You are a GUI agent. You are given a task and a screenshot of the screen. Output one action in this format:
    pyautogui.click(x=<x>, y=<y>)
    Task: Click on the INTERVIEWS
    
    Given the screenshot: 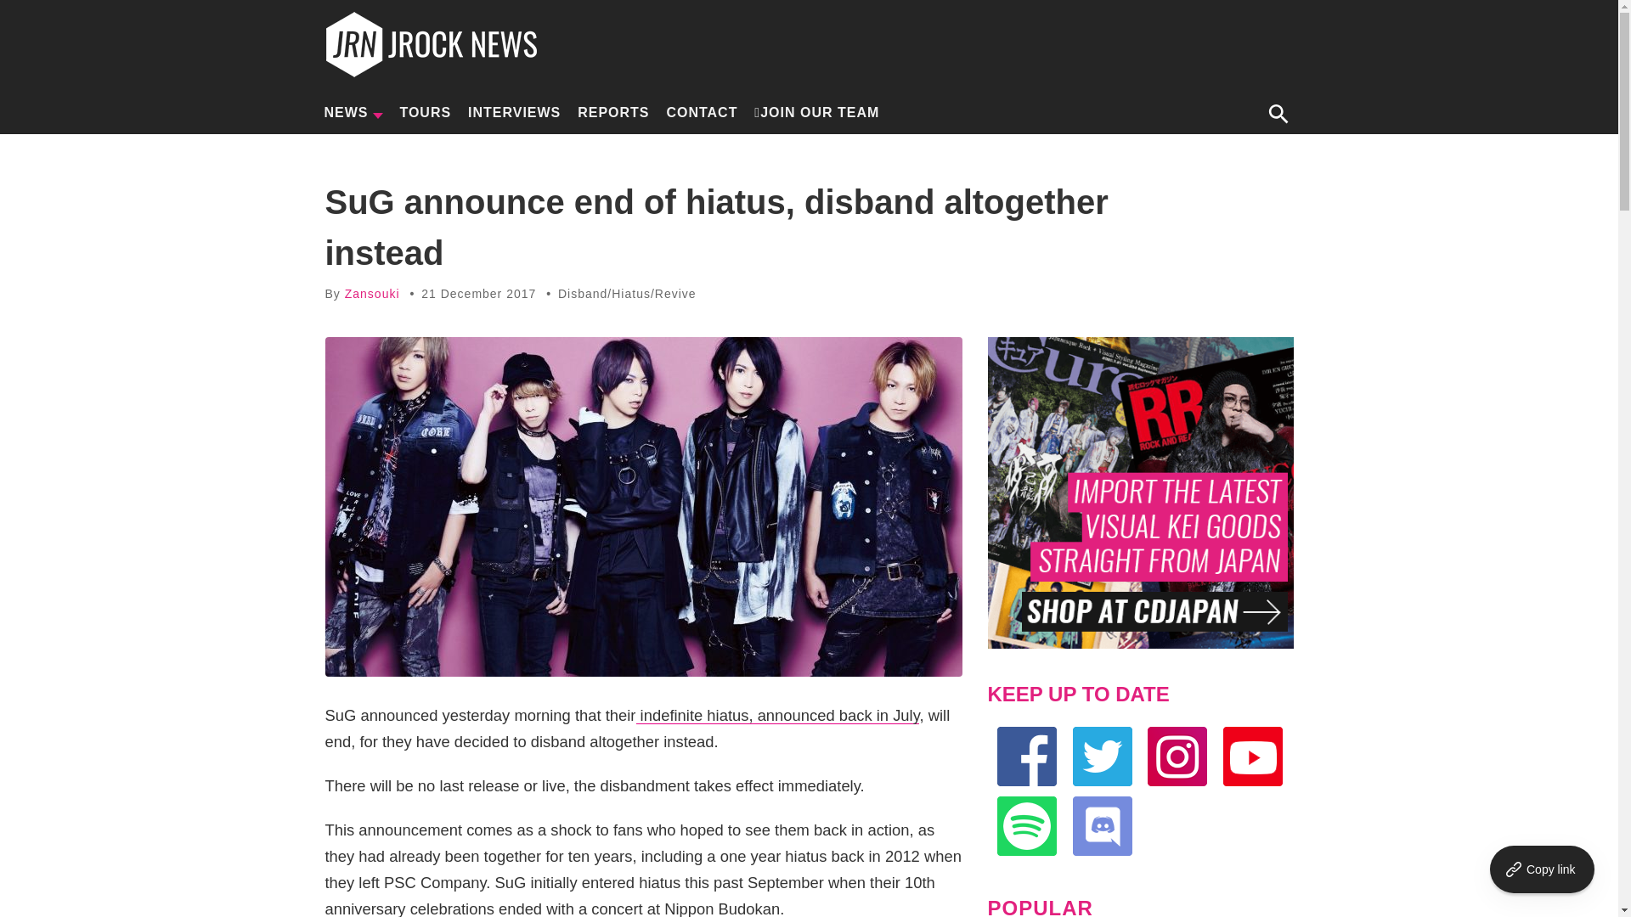 What is the action you would take?
    pyautogui.click(x=513, y=112)
    